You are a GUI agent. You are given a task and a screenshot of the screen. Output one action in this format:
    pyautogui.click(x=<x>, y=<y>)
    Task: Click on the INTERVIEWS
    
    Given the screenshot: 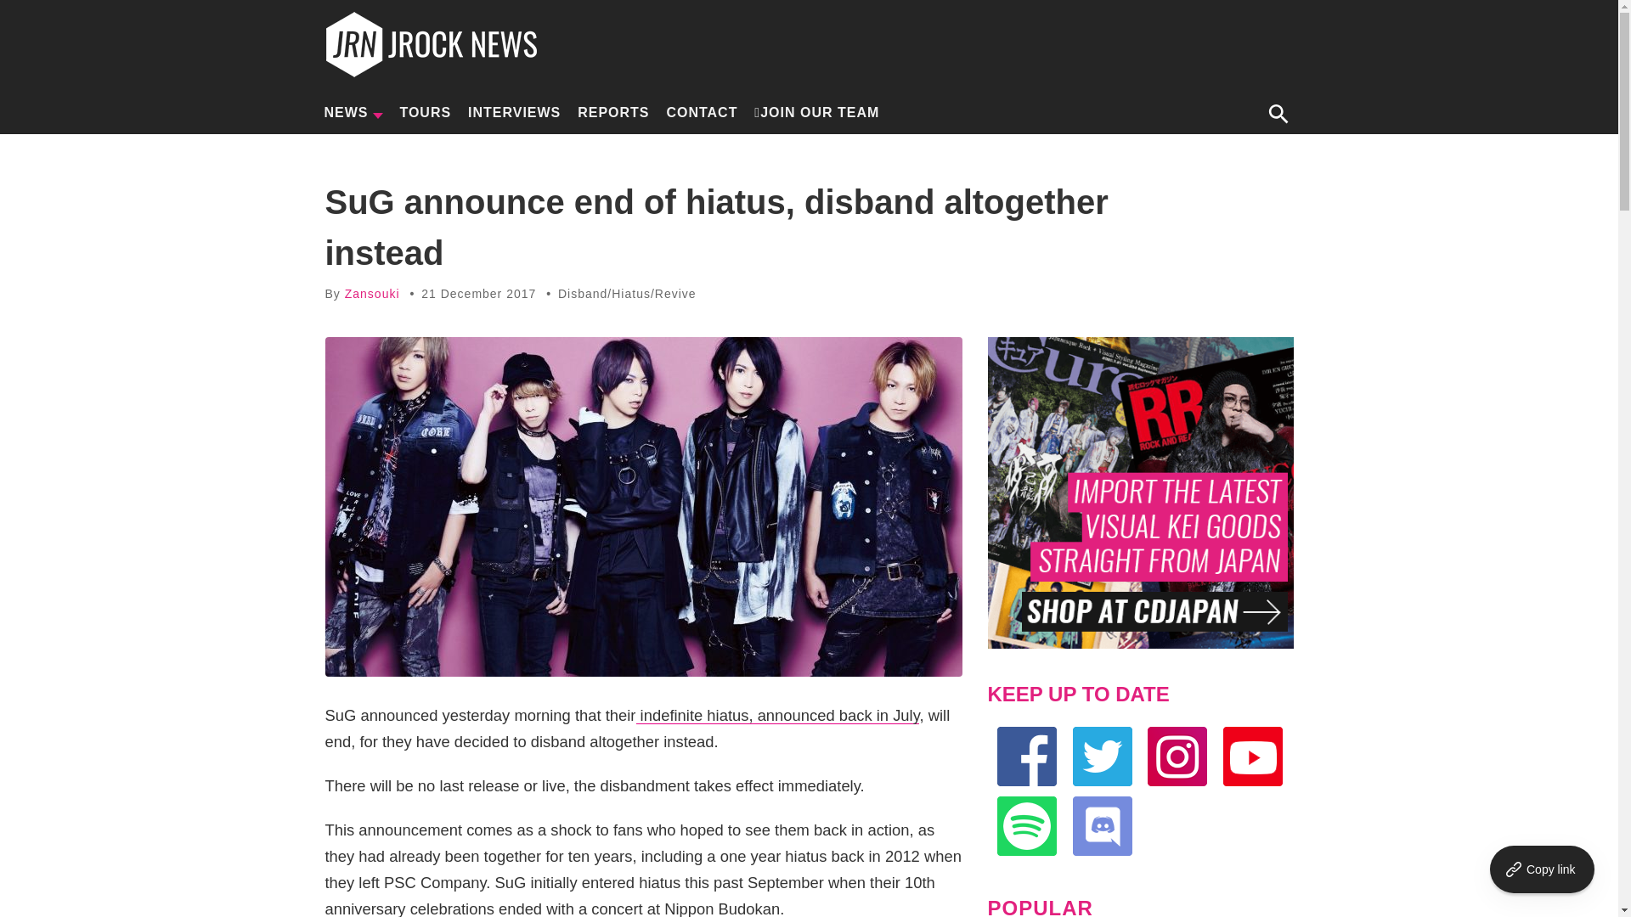 What is the action you would take?
    pyautogui.click(x=513, y=112)
    